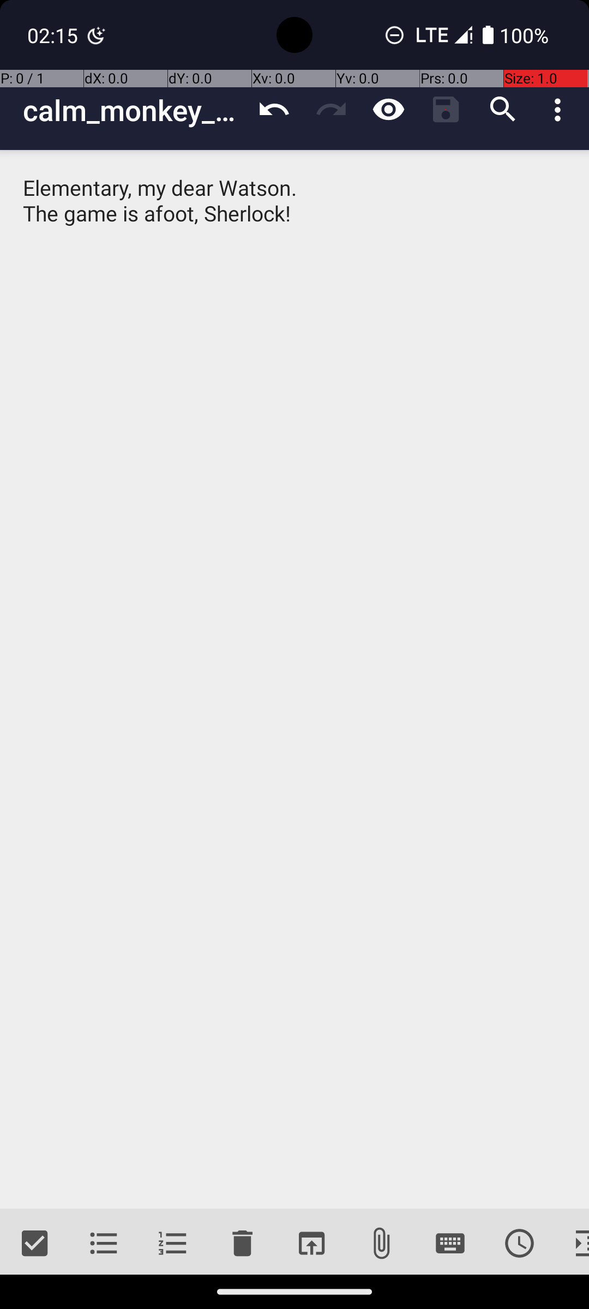 This screenshot has height=1309, width=589. Describe the element at coordinates (294, 680) in the screenshot. I see `Elementary, my dear Watson.
The game is afoot, Sherlock!
    ` at that location.